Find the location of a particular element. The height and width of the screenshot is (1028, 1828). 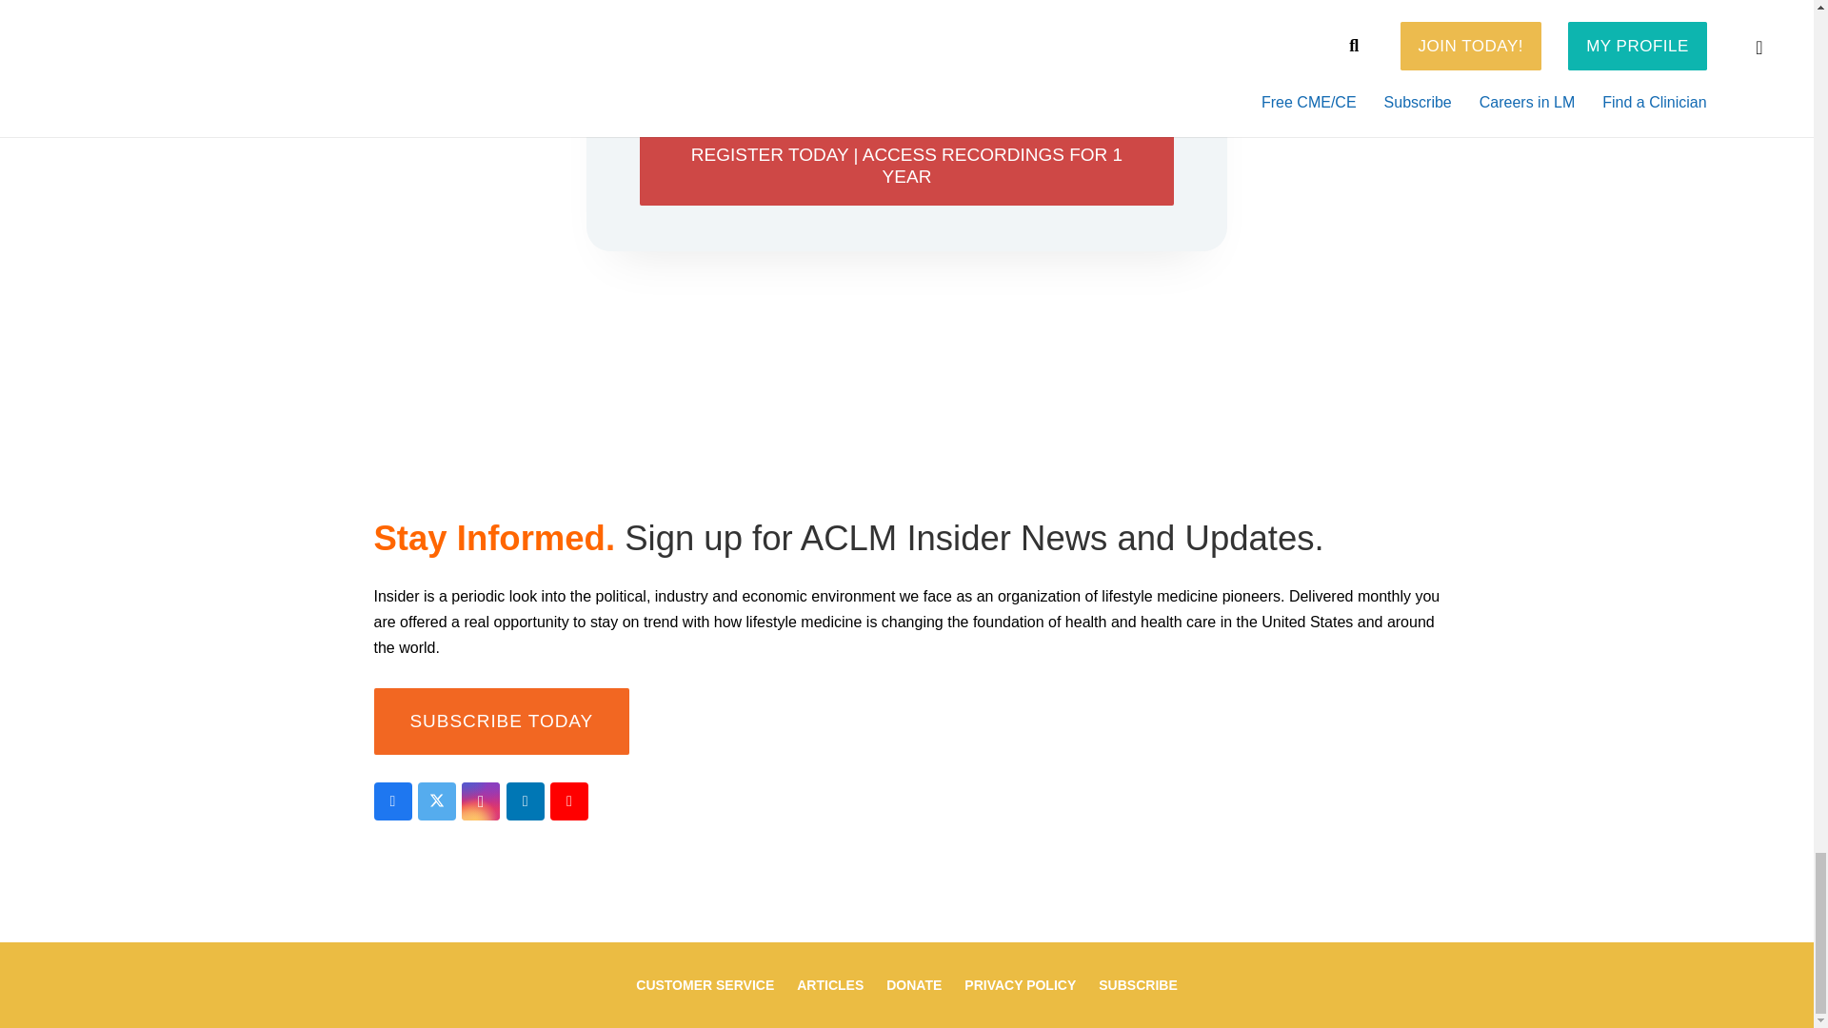

Instagram is located at coordinates (480, 801).